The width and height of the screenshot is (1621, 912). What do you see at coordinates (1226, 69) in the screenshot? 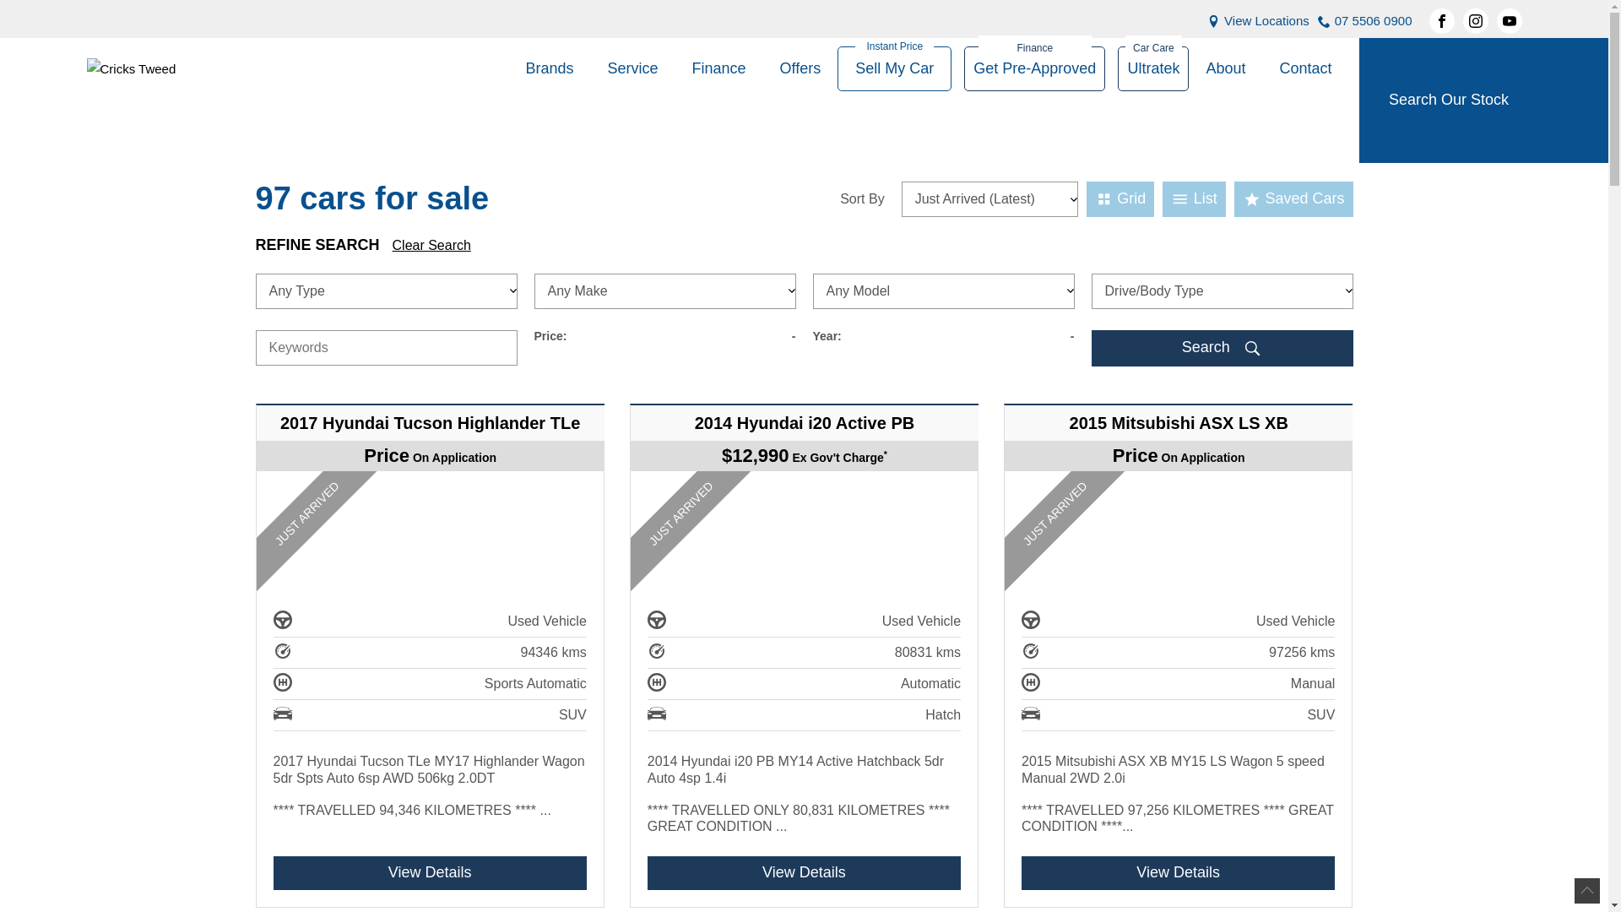
I see `About` at bounding box center [1226, 69].